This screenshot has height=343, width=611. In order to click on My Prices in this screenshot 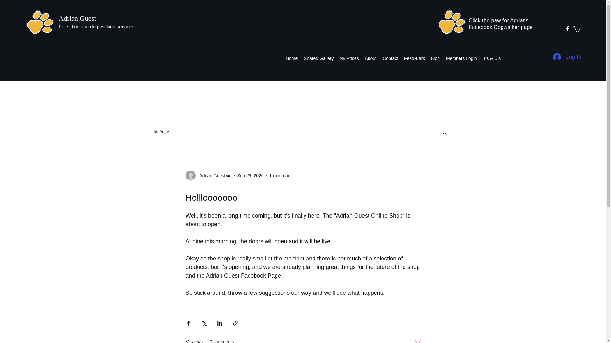, I will do `click(349, 58)`.